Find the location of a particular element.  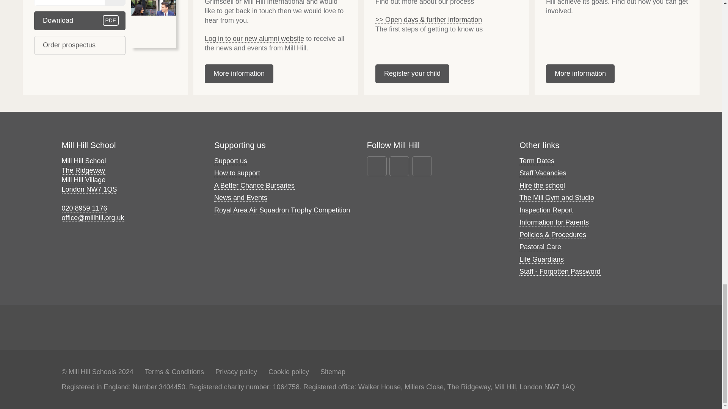

Log in to our new alumni website is located at coordinates (254, 39).